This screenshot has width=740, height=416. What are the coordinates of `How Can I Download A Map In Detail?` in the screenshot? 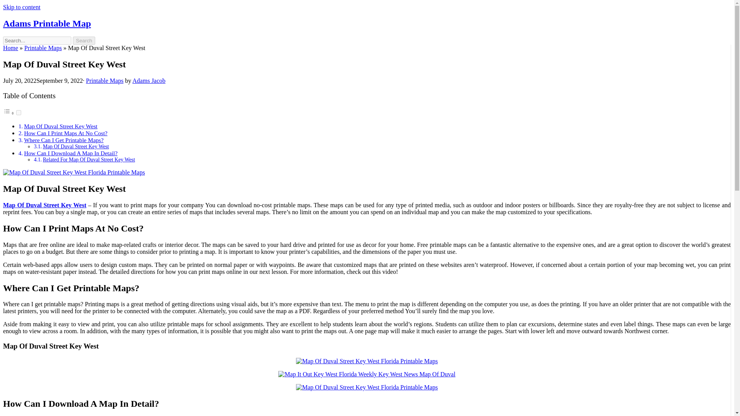 It's located at (71, 153).